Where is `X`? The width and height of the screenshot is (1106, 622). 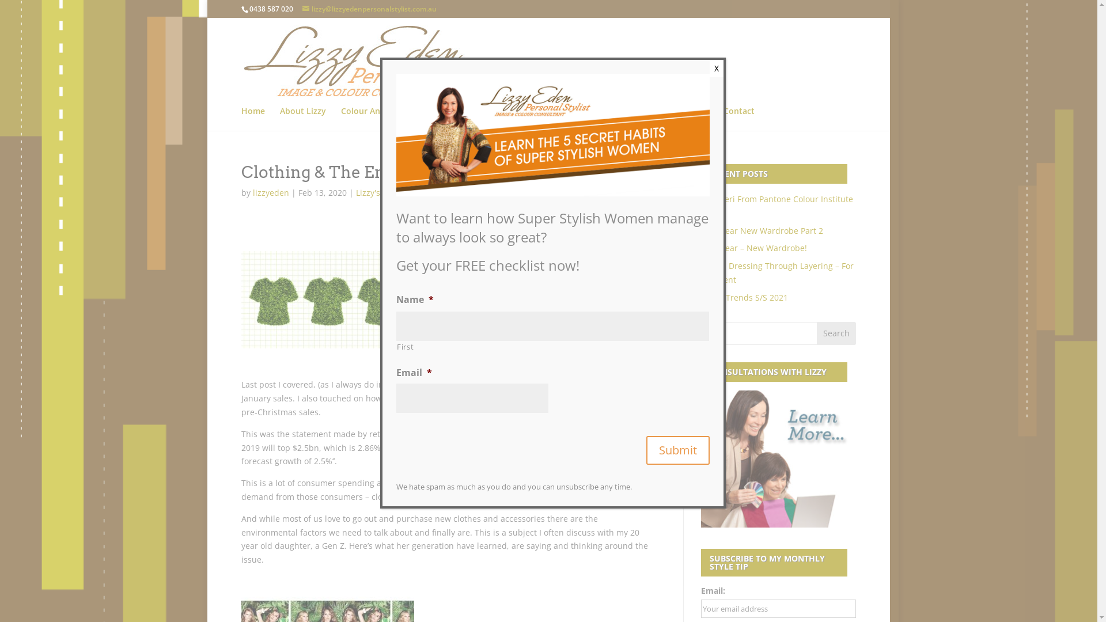
X is located at coordinates (717, 69).